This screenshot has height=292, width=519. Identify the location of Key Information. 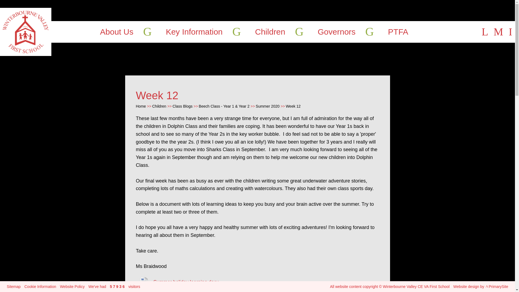
(194, 32).